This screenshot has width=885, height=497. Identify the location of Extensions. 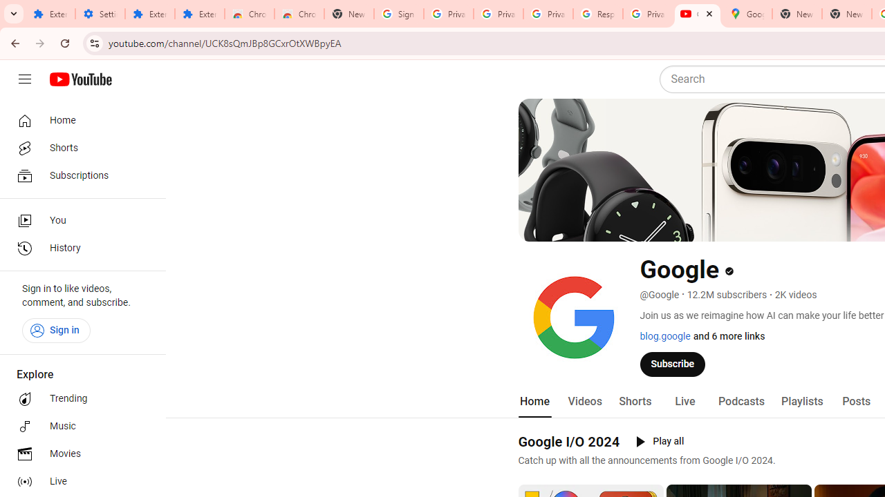
(200, 14).